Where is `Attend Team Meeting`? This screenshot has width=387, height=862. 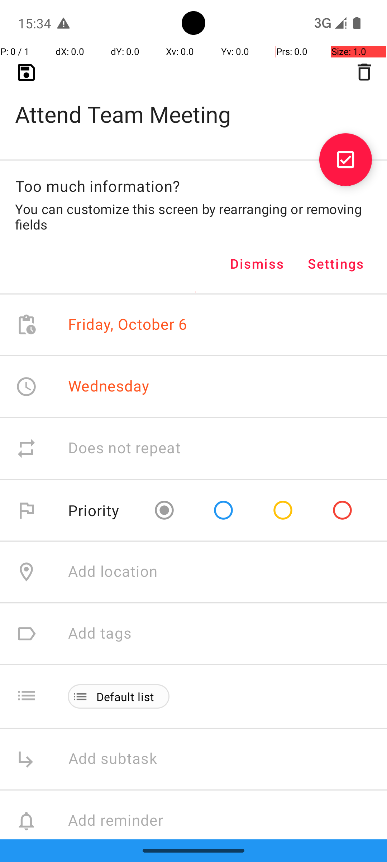 Attend Team Meeting is located at coordinates (193, 103).